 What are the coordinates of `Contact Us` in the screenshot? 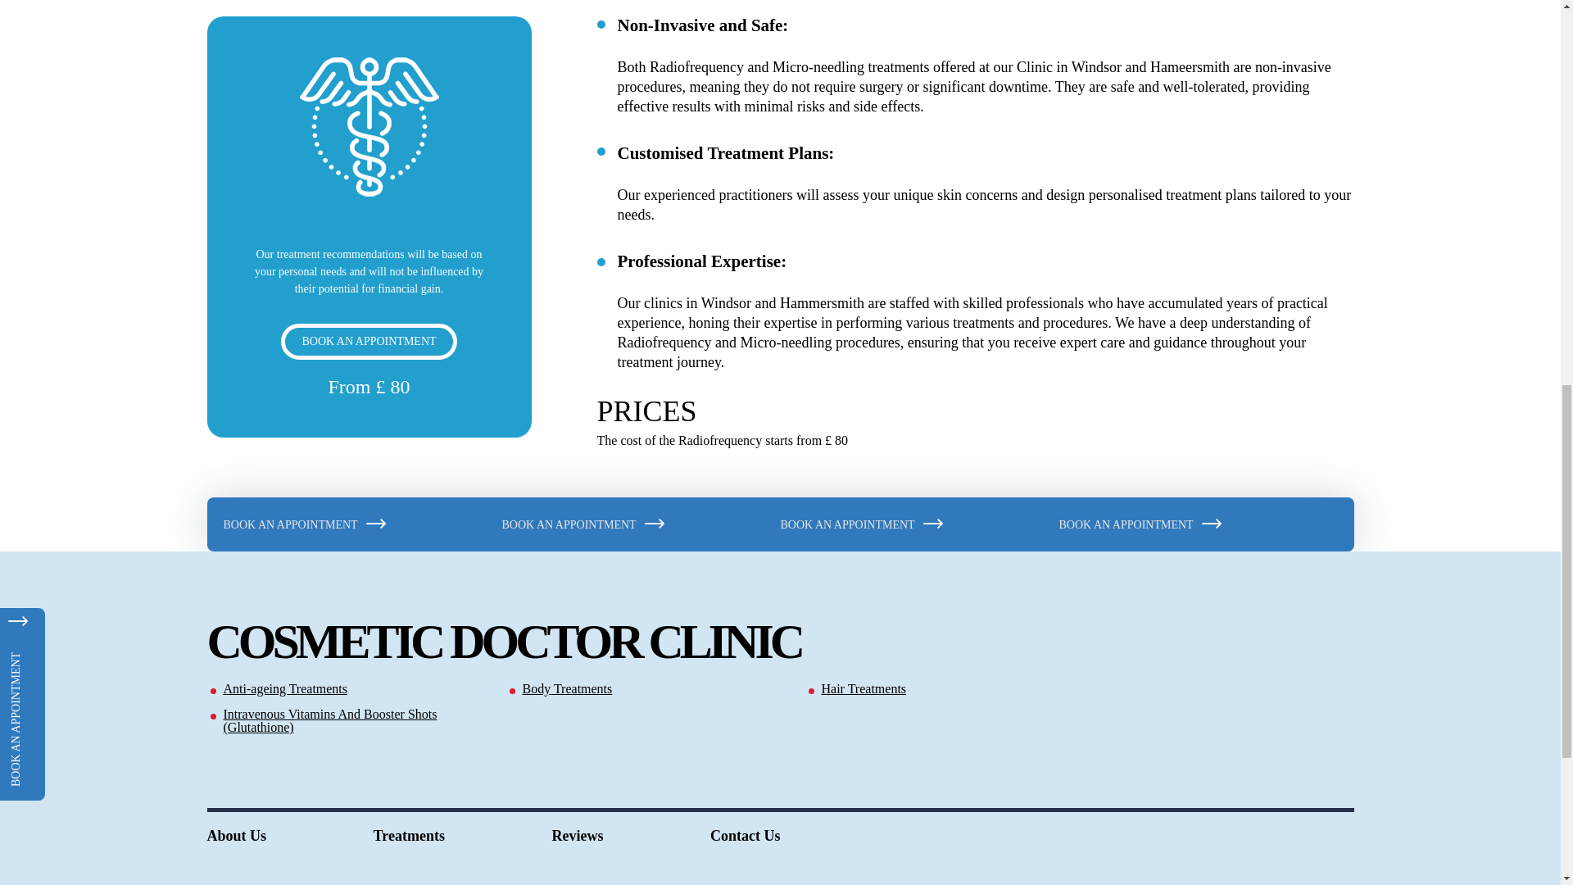 It's located at (746, 836).